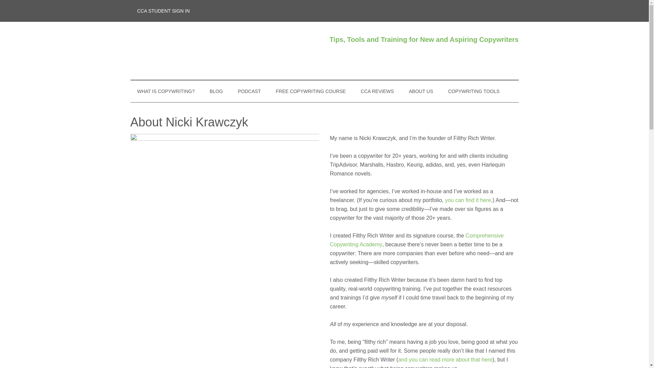 Image resolution: width=654 pixels, height=368 pixels. I want to click on FREE COPYWRITING COURSE, so click(311, 91).